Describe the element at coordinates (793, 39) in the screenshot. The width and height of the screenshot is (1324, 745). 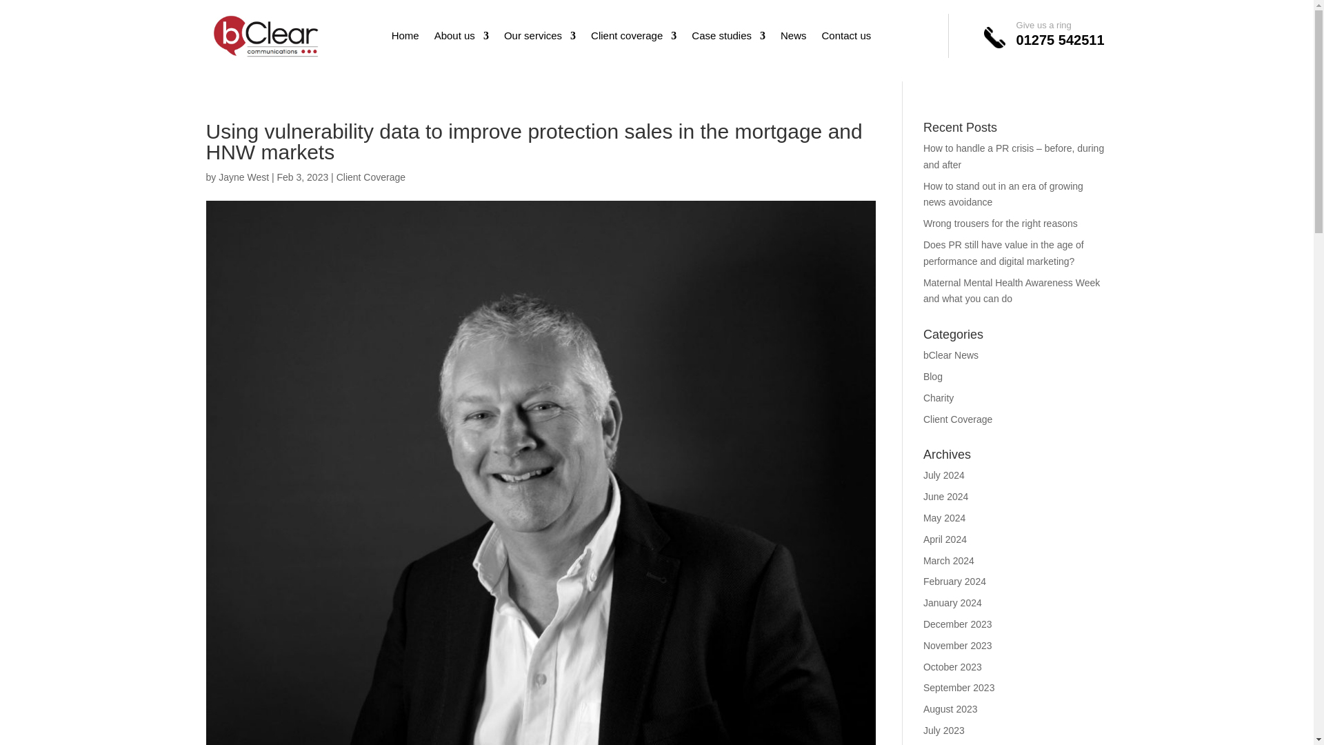
I see `News` at that location.